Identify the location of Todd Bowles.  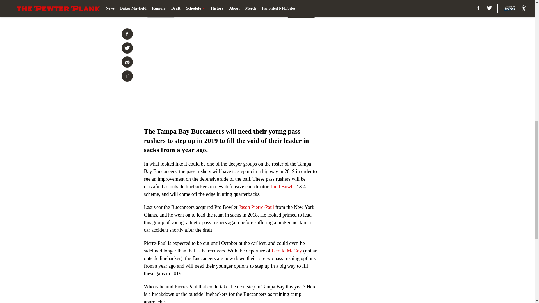
(283, 186).